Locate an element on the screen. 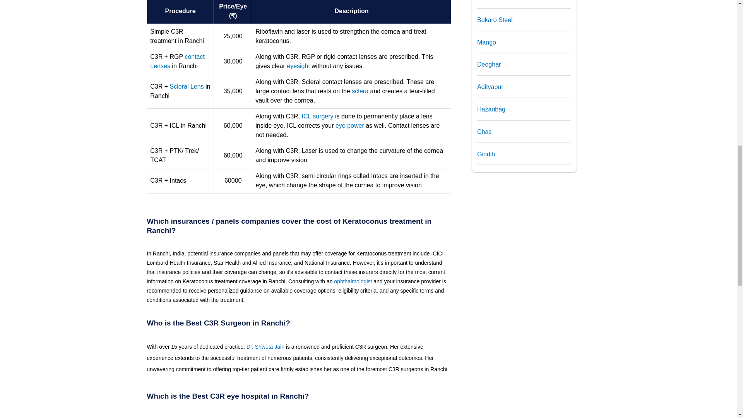 This screenshot has height=418, width=743. eye power is located at coordinates (350, 125).